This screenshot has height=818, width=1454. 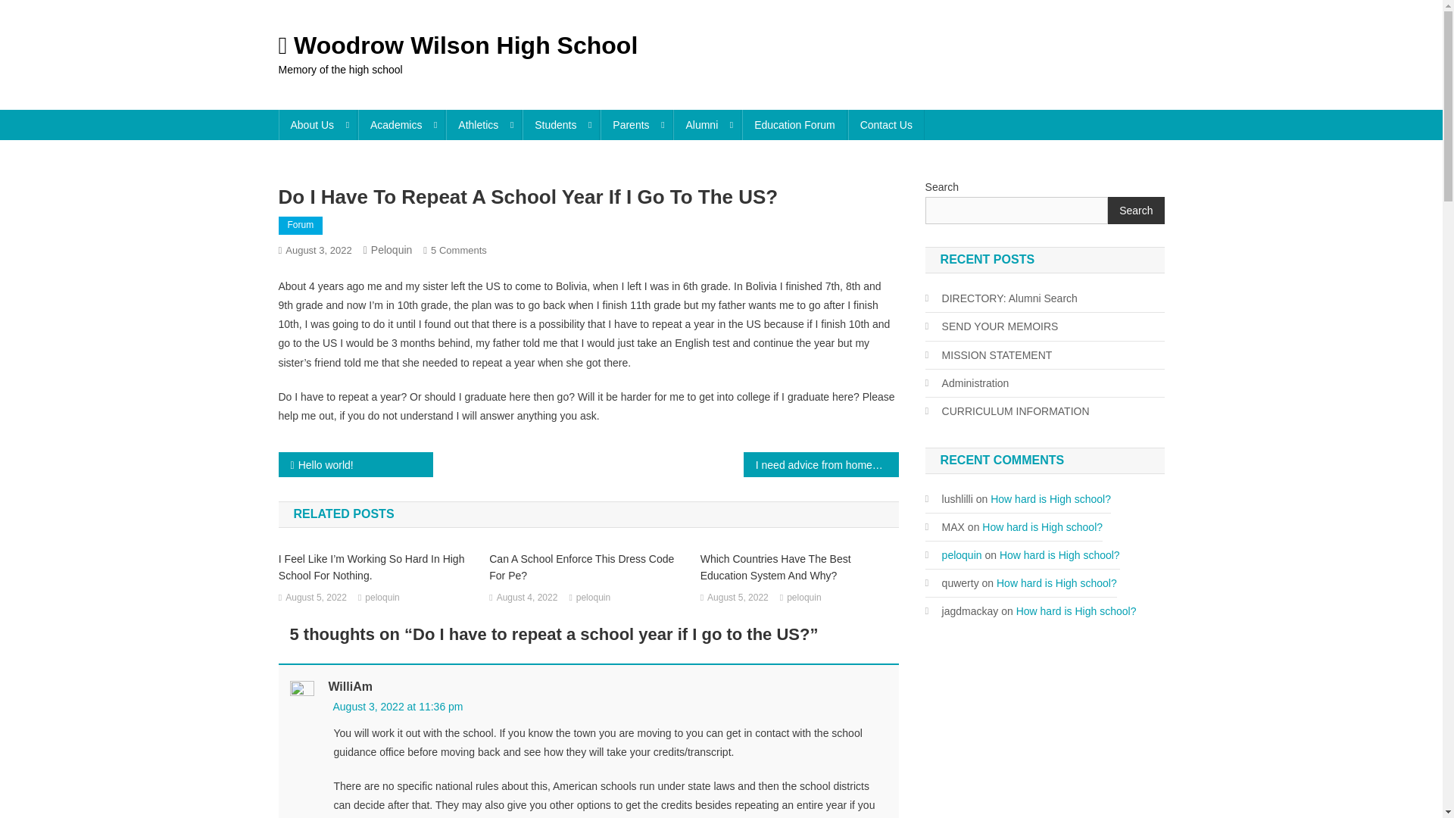 What do you see at coordinates (484, 124) in the screenshot?
I see `Athletics` at bounding box center [484, 124].